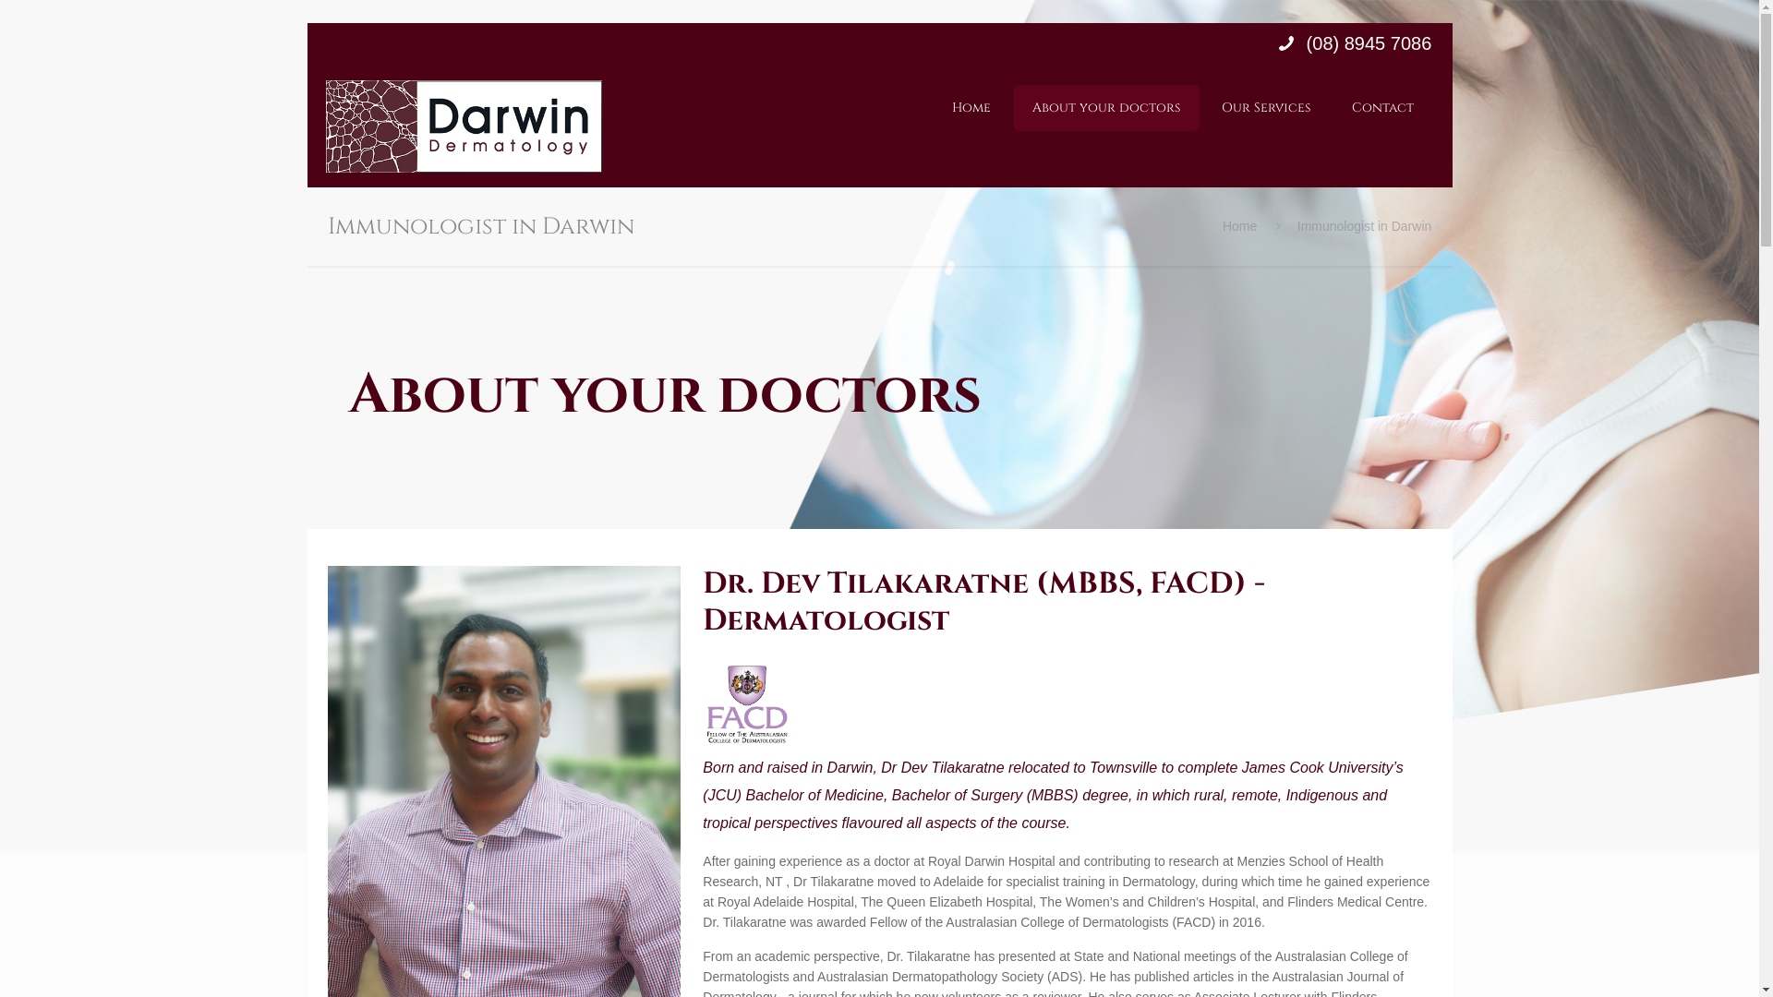 Image resolution: width=1773 pixels, height=997 pixels. Describe the element at coordinates (1265, 108) in the screenshot. I see `Our Services` at that location.